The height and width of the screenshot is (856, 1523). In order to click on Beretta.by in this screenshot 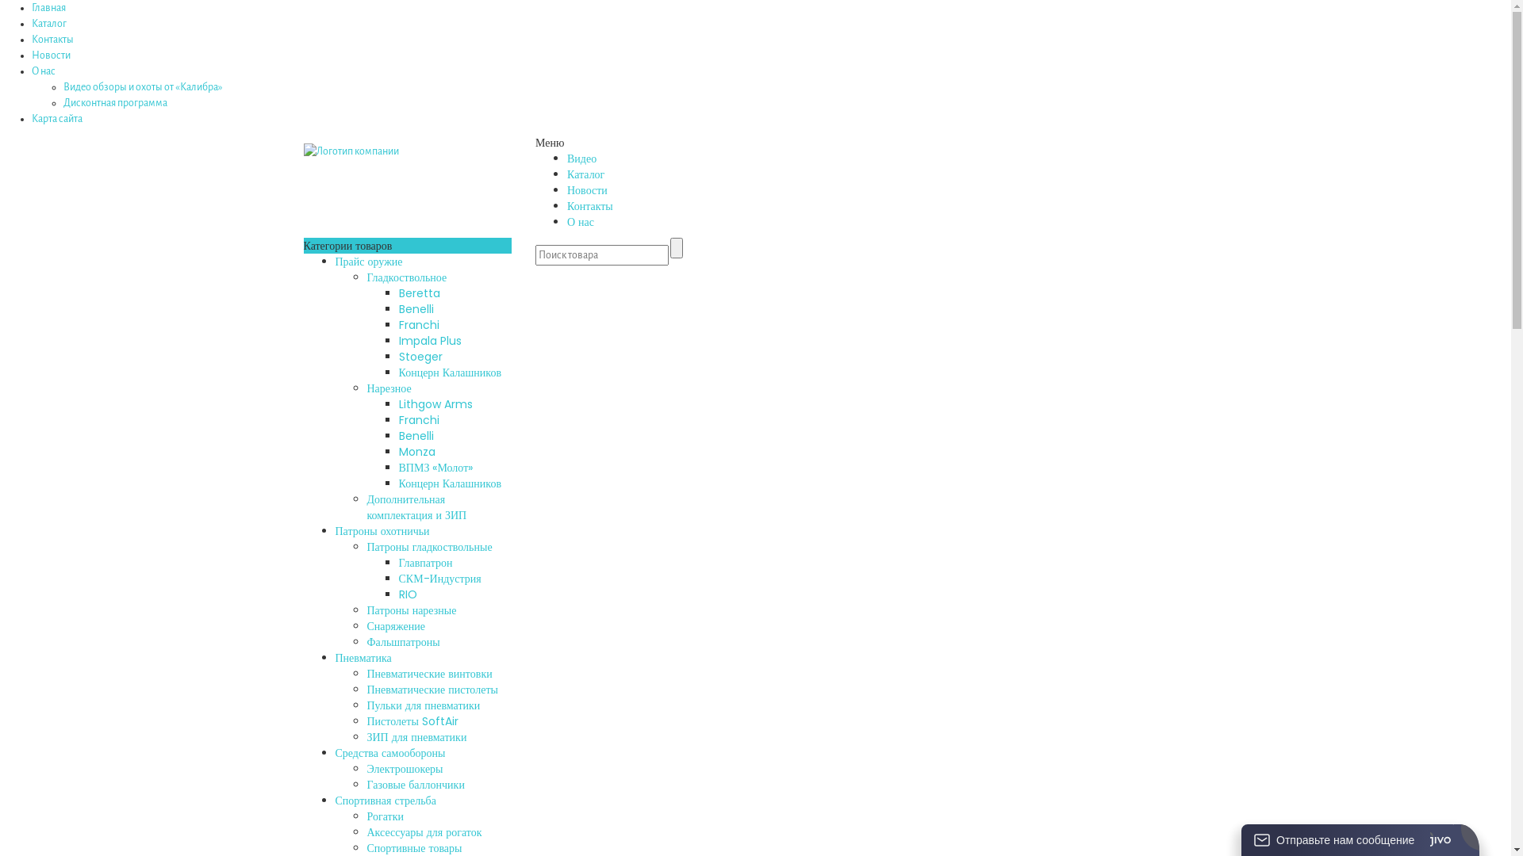, I will do `click(351, 151)`.